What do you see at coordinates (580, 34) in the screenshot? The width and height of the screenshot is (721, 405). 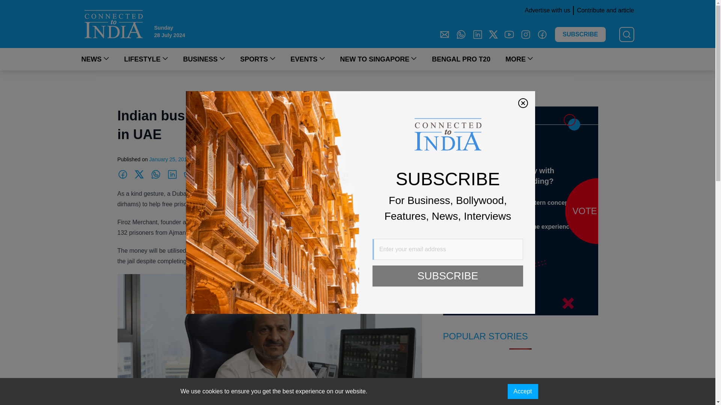 I see `SUBSCRIBE` at bounding box center [580, 34].